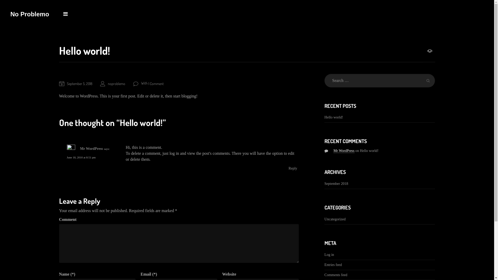 This screenshot has height=280, width=498. What do you see at coordinates (380, 118) in the screenshot?
I see `Hello world!` at bounding box center [380, 118].